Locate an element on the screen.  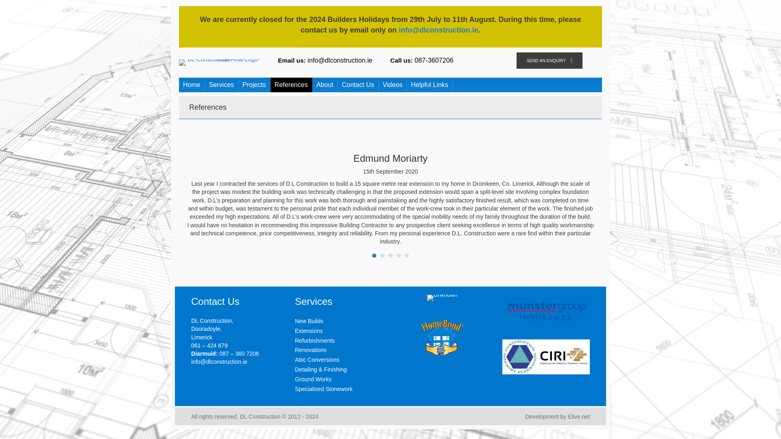
Refurbishments is located at coordinates (315, 341).